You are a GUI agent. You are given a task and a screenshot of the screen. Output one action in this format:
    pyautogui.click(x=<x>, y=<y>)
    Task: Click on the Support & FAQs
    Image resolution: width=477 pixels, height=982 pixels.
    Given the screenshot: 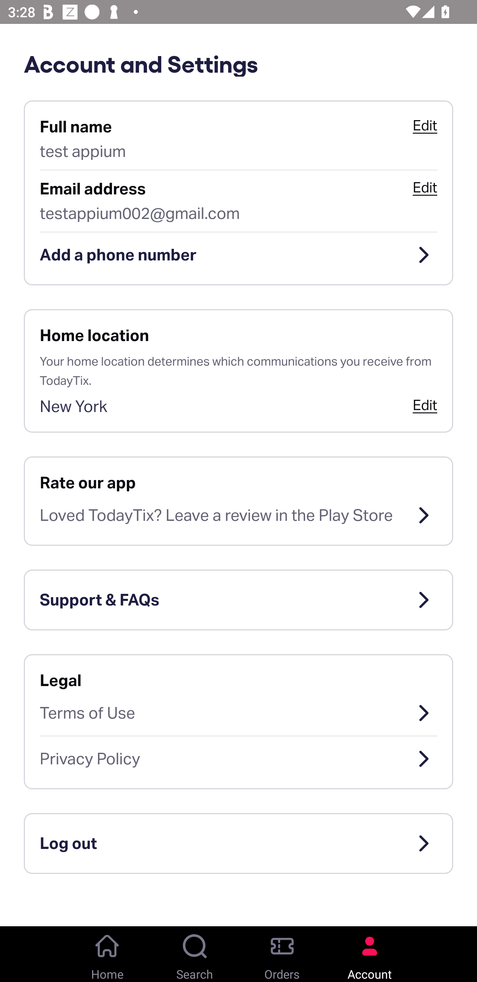 What is the action you would take?
    pyautogui.click(x=238, y=600)
    